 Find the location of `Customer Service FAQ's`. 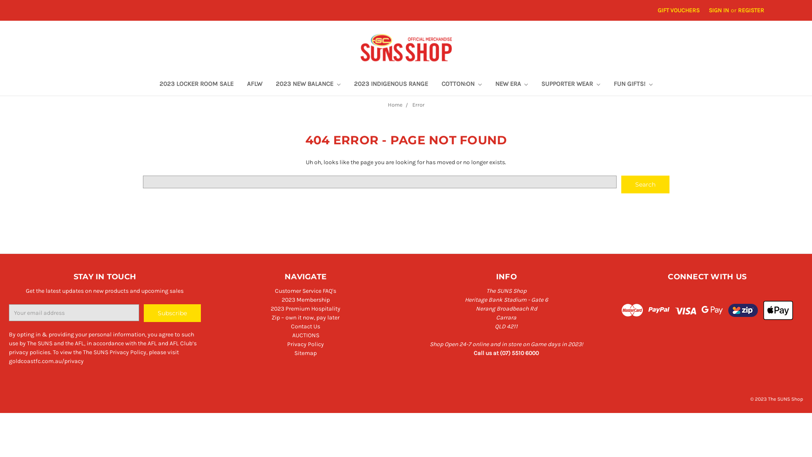

Customer Service FAQ's is located at coordinates (305, 291).